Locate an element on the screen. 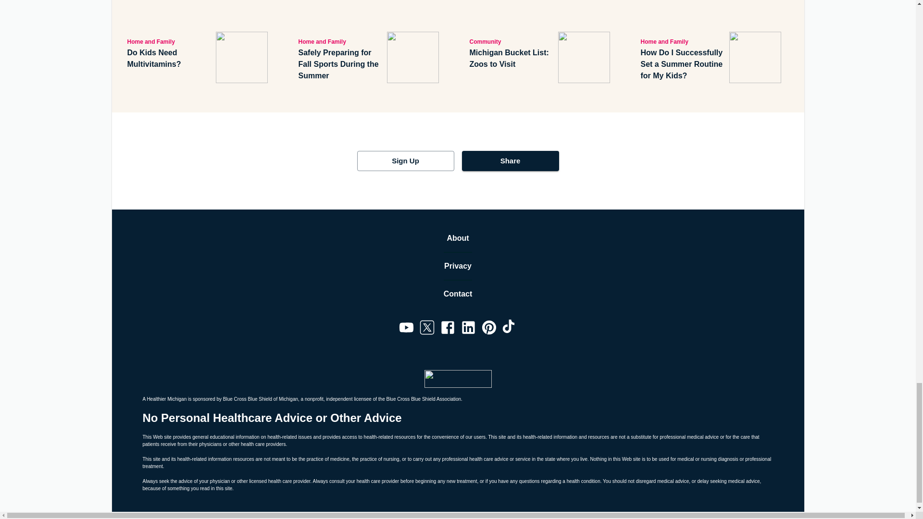  Sign Up is located at coordinates (405, 161).